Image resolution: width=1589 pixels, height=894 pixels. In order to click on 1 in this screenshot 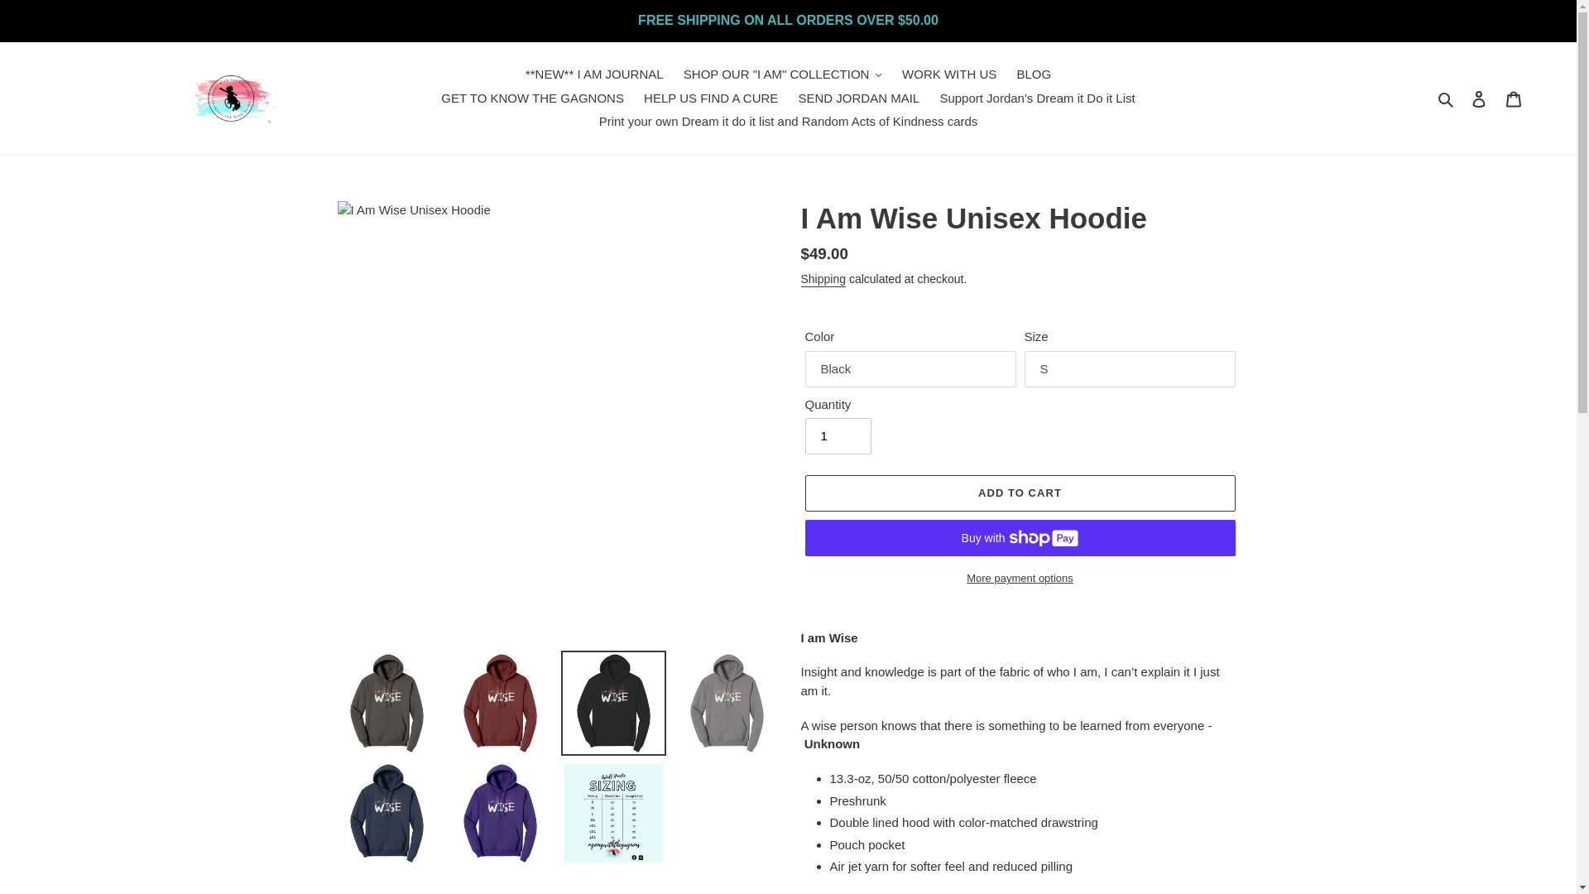, I will do `click(838, 435)`.